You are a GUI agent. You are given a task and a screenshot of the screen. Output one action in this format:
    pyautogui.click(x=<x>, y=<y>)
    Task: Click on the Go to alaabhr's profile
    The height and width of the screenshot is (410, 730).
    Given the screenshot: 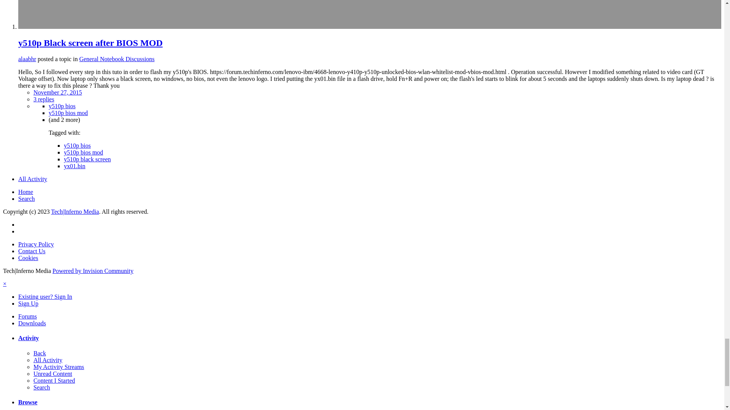 What is the action you would take?
    pyautogui.click(x=27, y=59)
    